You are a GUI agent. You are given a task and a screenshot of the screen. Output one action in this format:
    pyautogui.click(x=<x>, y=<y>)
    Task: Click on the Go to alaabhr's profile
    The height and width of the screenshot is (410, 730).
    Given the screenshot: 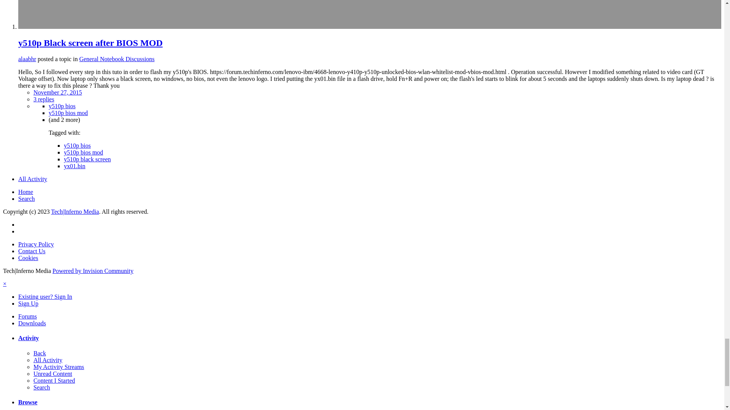 What is the action you would take?
    pyautogui.click(x=27, y=59)
    